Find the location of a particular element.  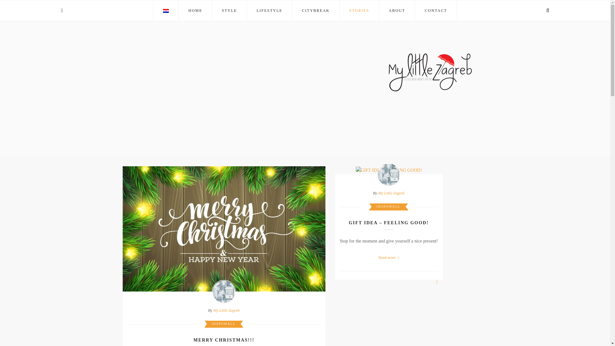

HOME is located at coordinates (195, 10).